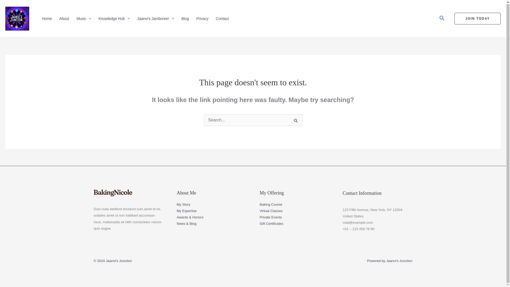 Image resolution: width=510 pixels, height=287 pixels. I want to click on About, so click(65, 18).